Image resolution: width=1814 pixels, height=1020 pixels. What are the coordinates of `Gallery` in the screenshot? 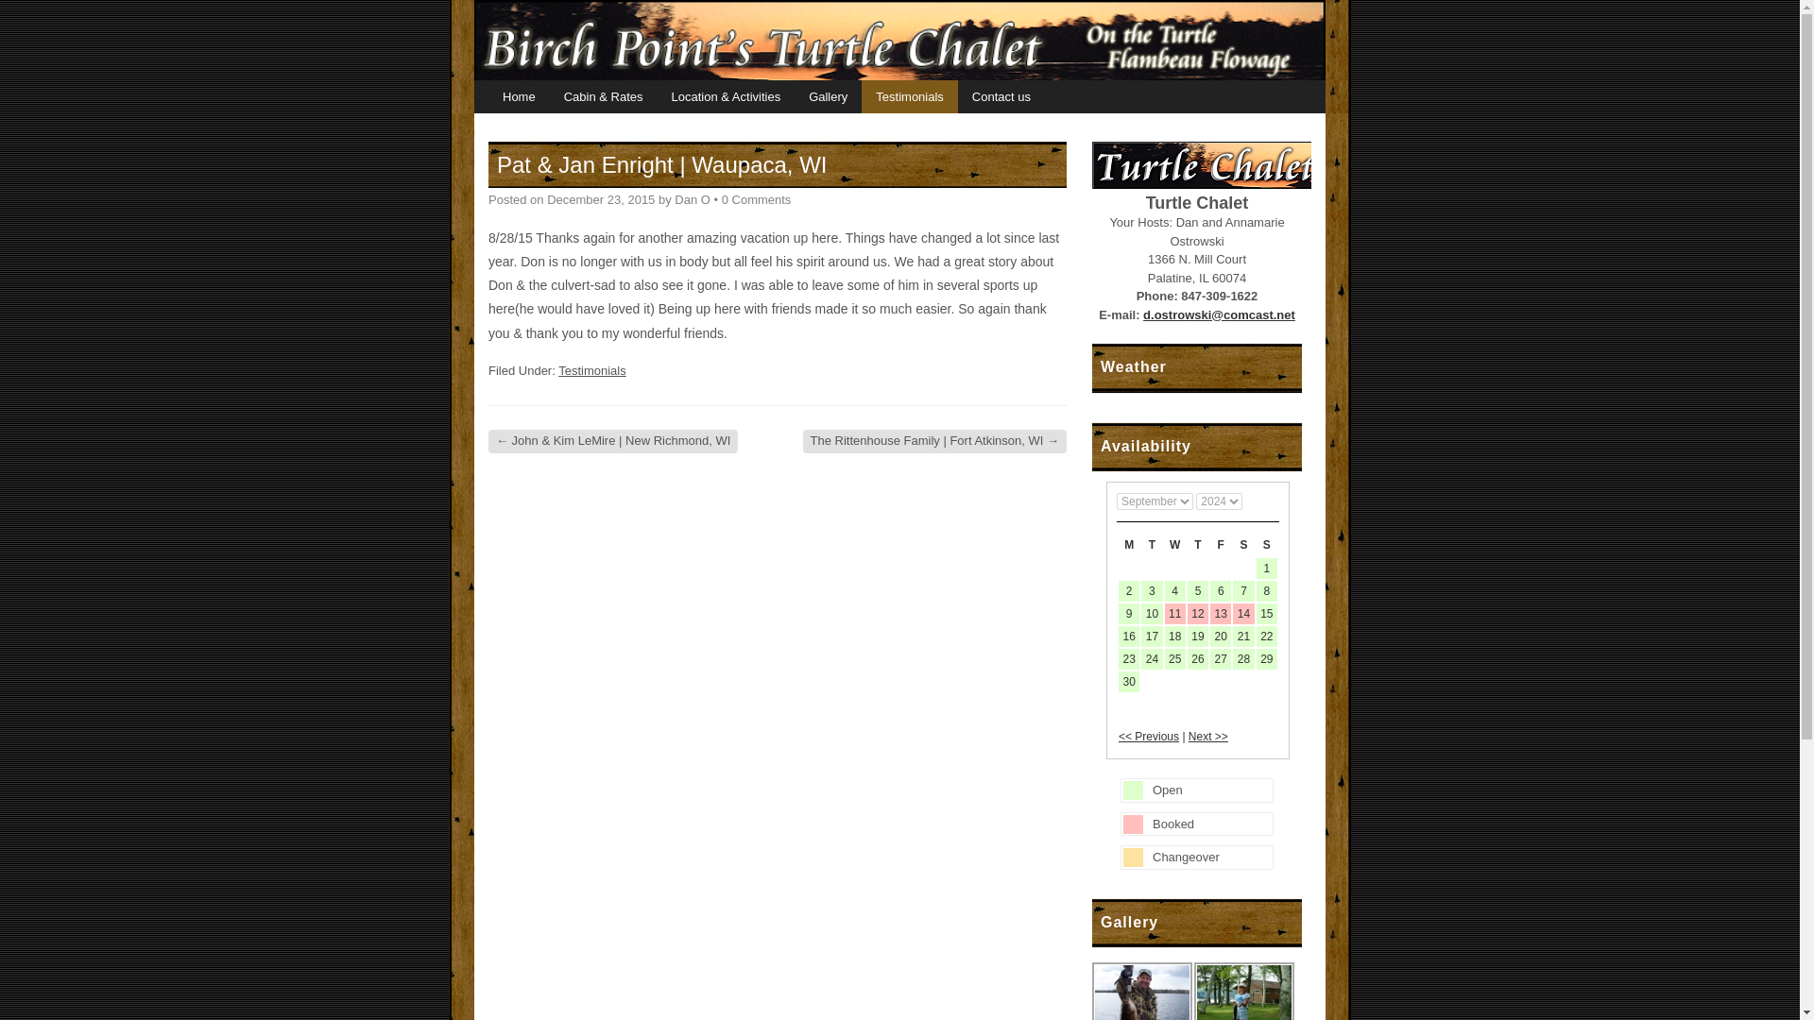 It's located at (828, 96).